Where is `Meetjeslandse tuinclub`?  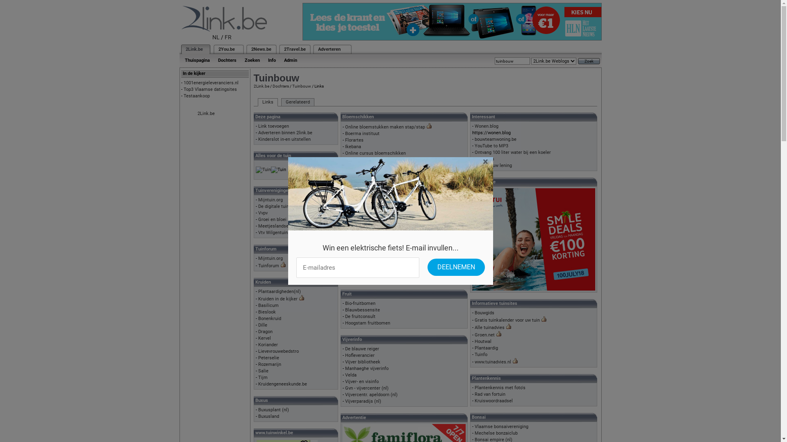
Meetjeslandse tuinclub is located at coordinates (282, 226).